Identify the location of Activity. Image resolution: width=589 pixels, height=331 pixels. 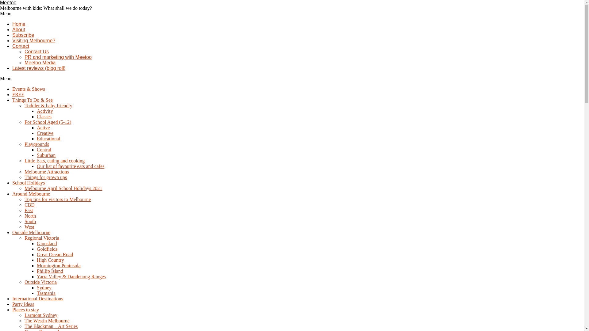
(45, 111).